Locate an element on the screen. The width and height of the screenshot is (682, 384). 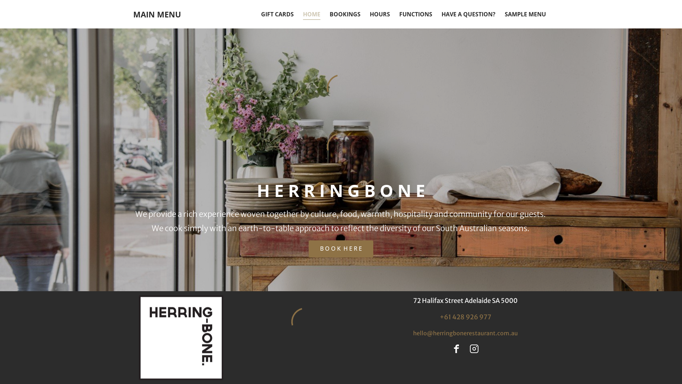
72 Halifax Street Adelaide SA 5000 is located at coordinates (465, 301).